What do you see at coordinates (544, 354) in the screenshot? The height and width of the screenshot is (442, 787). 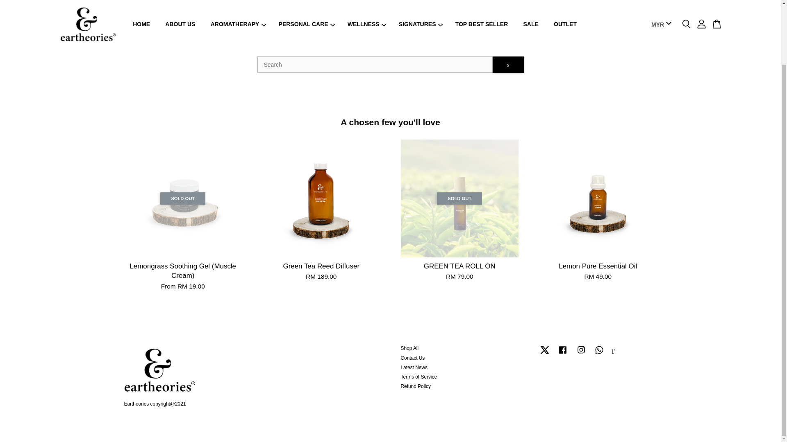 I see `Eartheories on Twitter` at bounding box center [544, 354].